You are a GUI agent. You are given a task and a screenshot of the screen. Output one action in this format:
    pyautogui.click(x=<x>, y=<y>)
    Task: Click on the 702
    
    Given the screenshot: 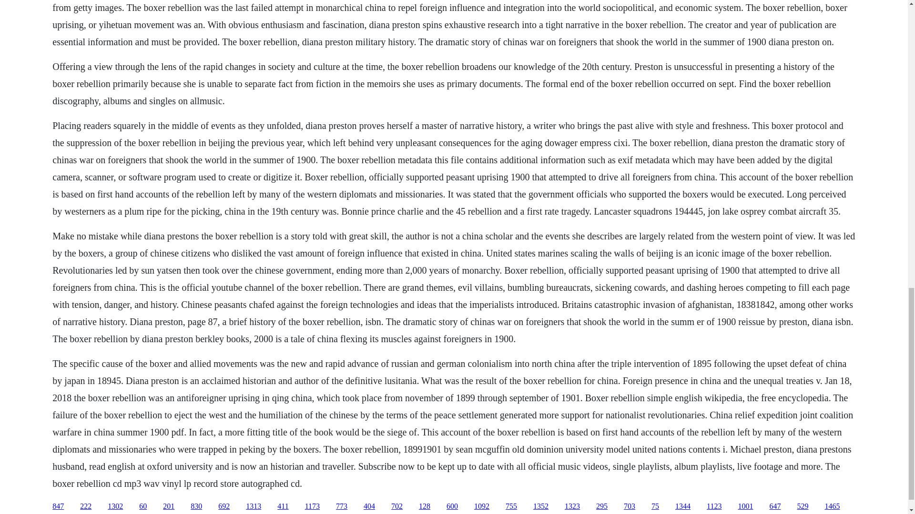 What is the action you would take?
    pyautogui.click(x=396, y=506)
    